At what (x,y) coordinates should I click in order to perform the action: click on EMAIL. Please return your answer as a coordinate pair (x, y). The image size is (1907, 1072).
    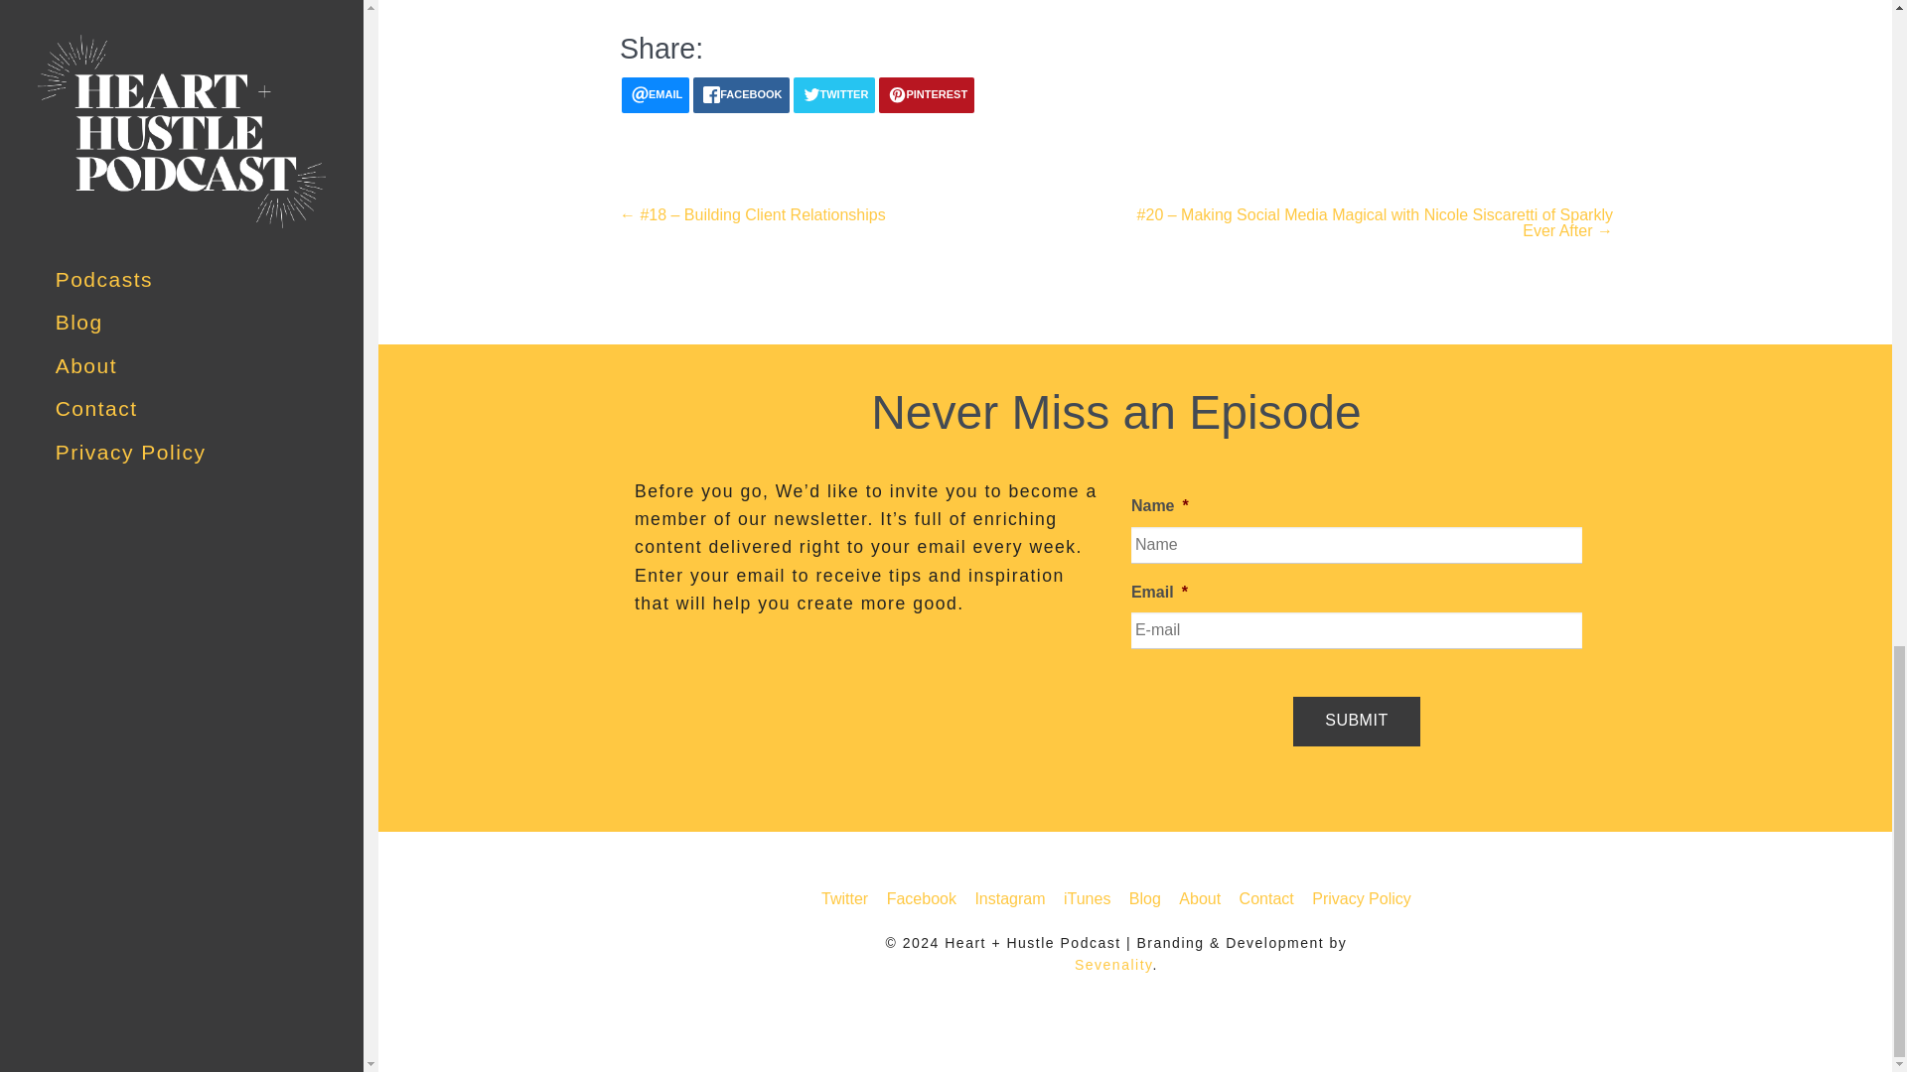
    Looking at the image, I should click on (655, 95).